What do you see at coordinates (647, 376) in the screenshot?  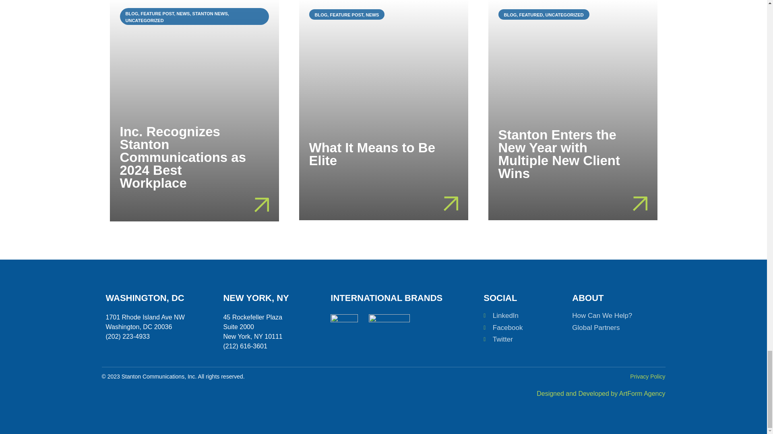 I see `Privacy Policy` at bounding box center [647, 376].